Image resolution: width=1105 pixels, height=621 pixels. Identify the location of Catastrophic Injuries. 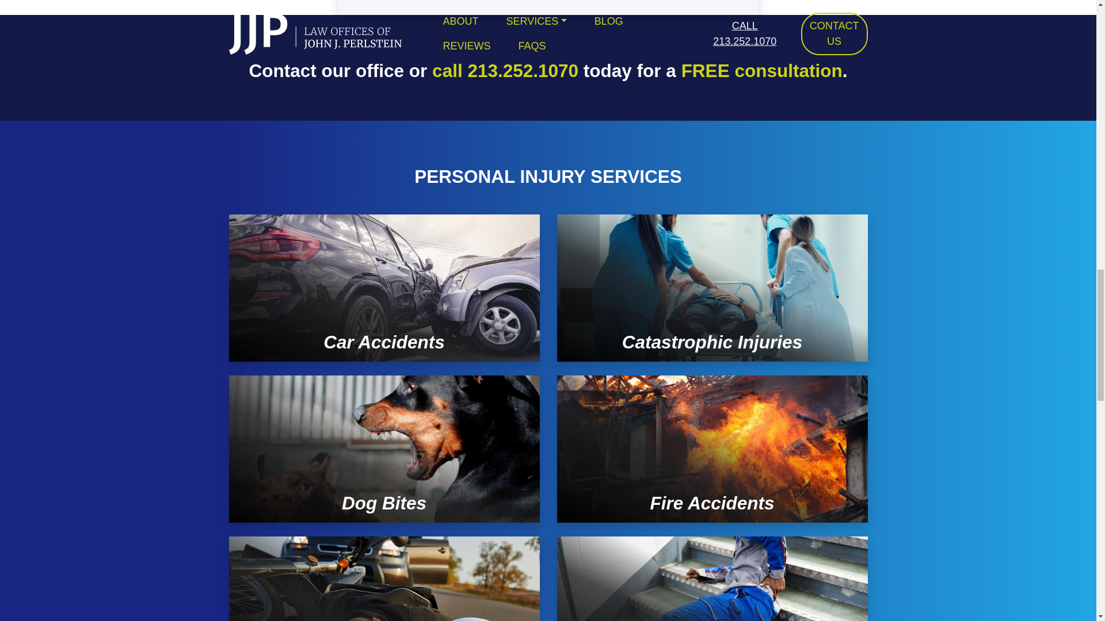
(712, 287).